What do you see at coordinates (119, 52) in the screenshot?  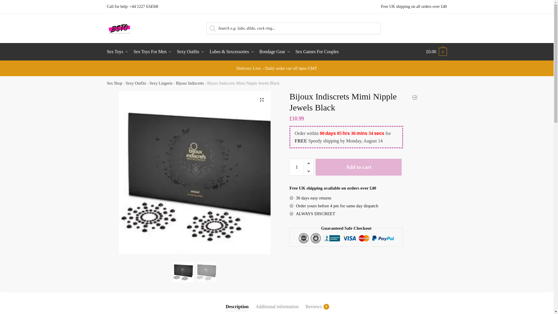 I see `Sex Toys` at bounding box center [119, 52].